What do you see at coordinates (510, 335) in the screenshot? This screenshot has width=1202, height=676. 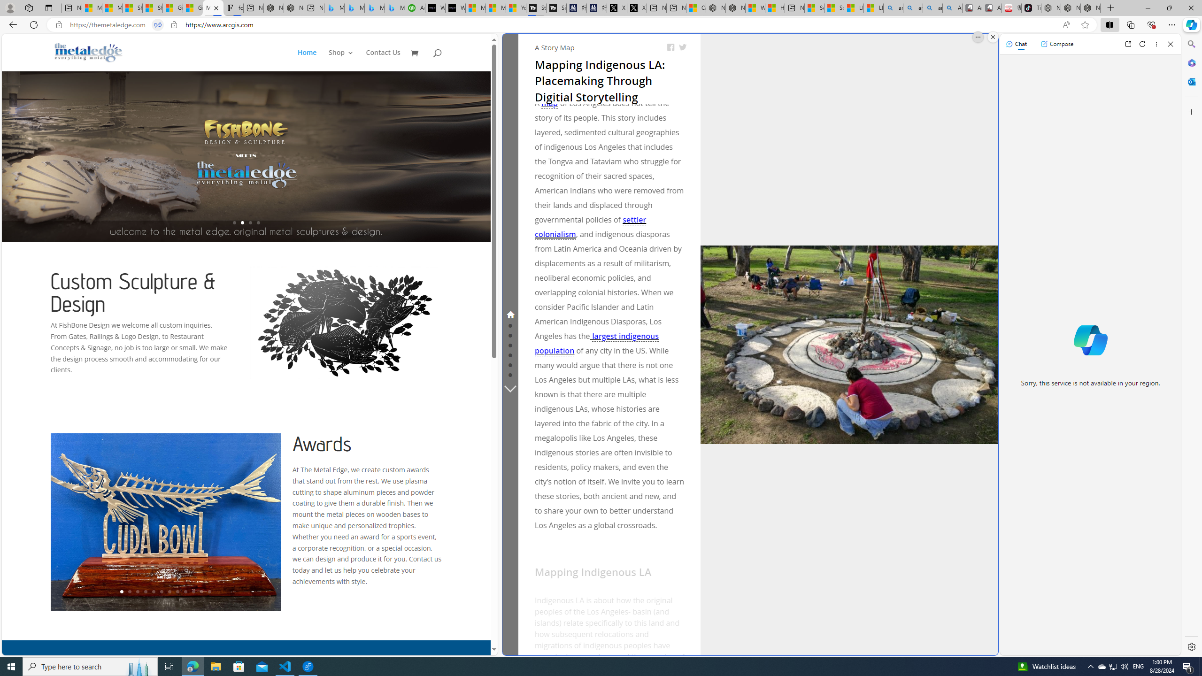 I see `Go to section 3: Gabrielino/Tongva ` at bounding box center [510, 335].